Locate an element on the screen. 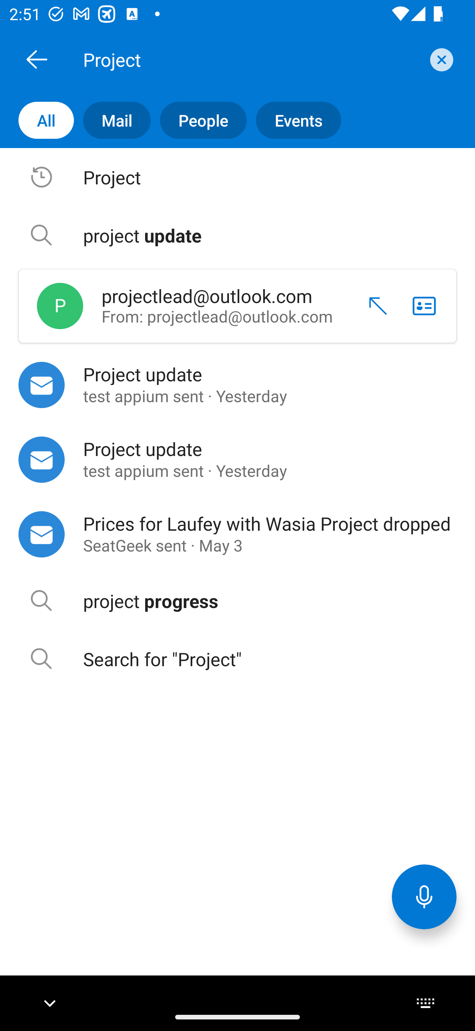 The height and width of the screenshot is (1031, 475). Suggested search , Text, Project Project is located at coordinates (237, 177).